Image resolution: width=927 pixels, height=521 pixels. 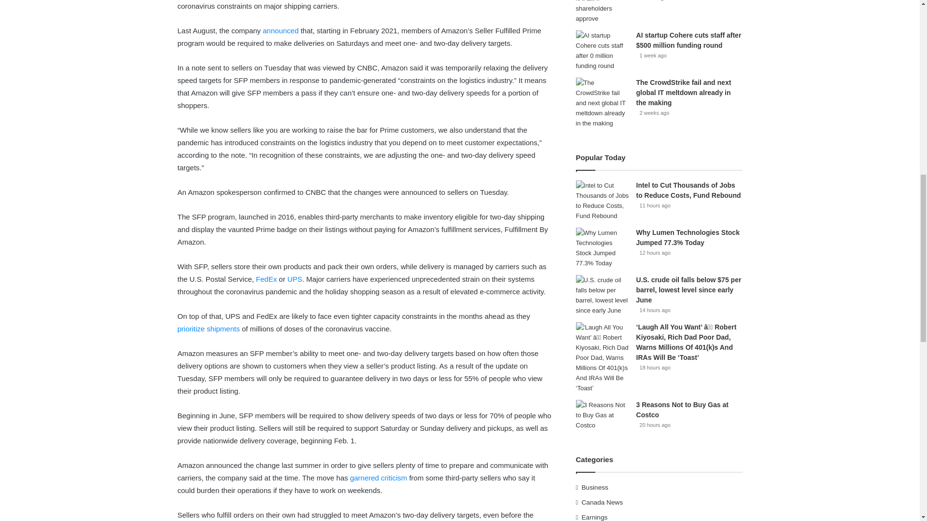 What do you see at coordinates (603, 50) in the screenshot?
I see `AI startup Cohere cuts staff after 0 million funding round` at bounding box center [603, 50].